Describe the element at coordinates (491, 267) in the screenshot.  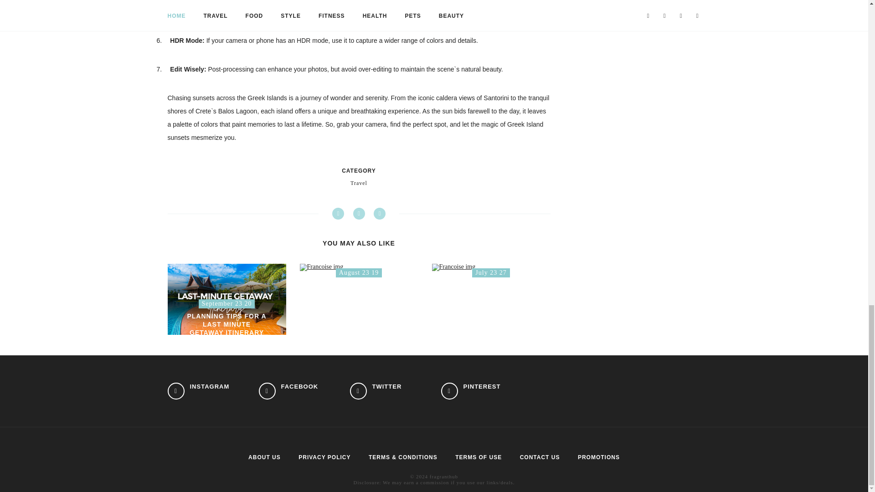
I see `INSTAGRAM` at that location.